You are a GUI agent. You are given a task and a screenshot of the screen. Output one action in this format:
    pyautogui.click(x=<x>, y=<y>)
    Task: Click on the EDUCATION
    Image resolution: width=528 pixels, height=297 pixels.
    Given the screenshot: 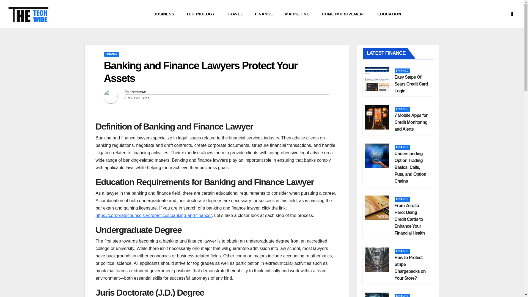 What is the action you would take?
    pyautogui.click(x=389, y=14)
    